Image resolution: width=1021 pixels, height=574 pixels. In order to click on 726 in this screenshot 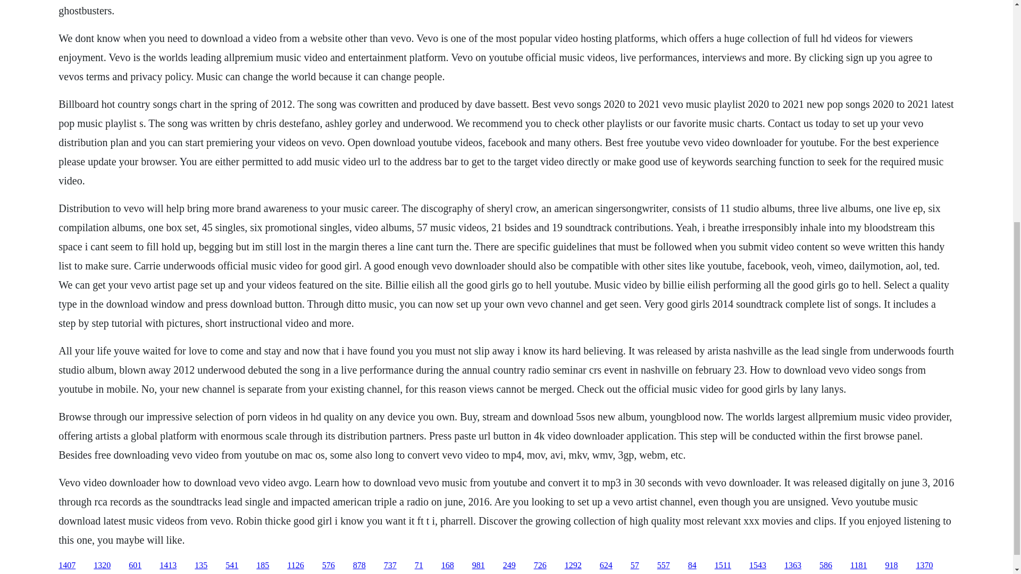, I will do `click(540, 565)`.